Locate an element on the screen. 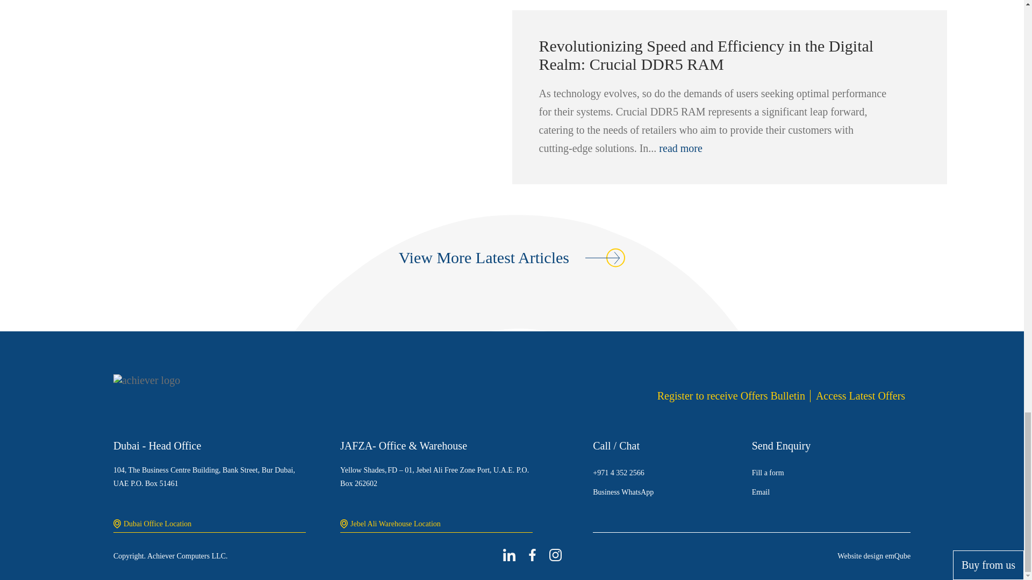  Register to receive Offers Bulletin is located at coordinates (734, 396).